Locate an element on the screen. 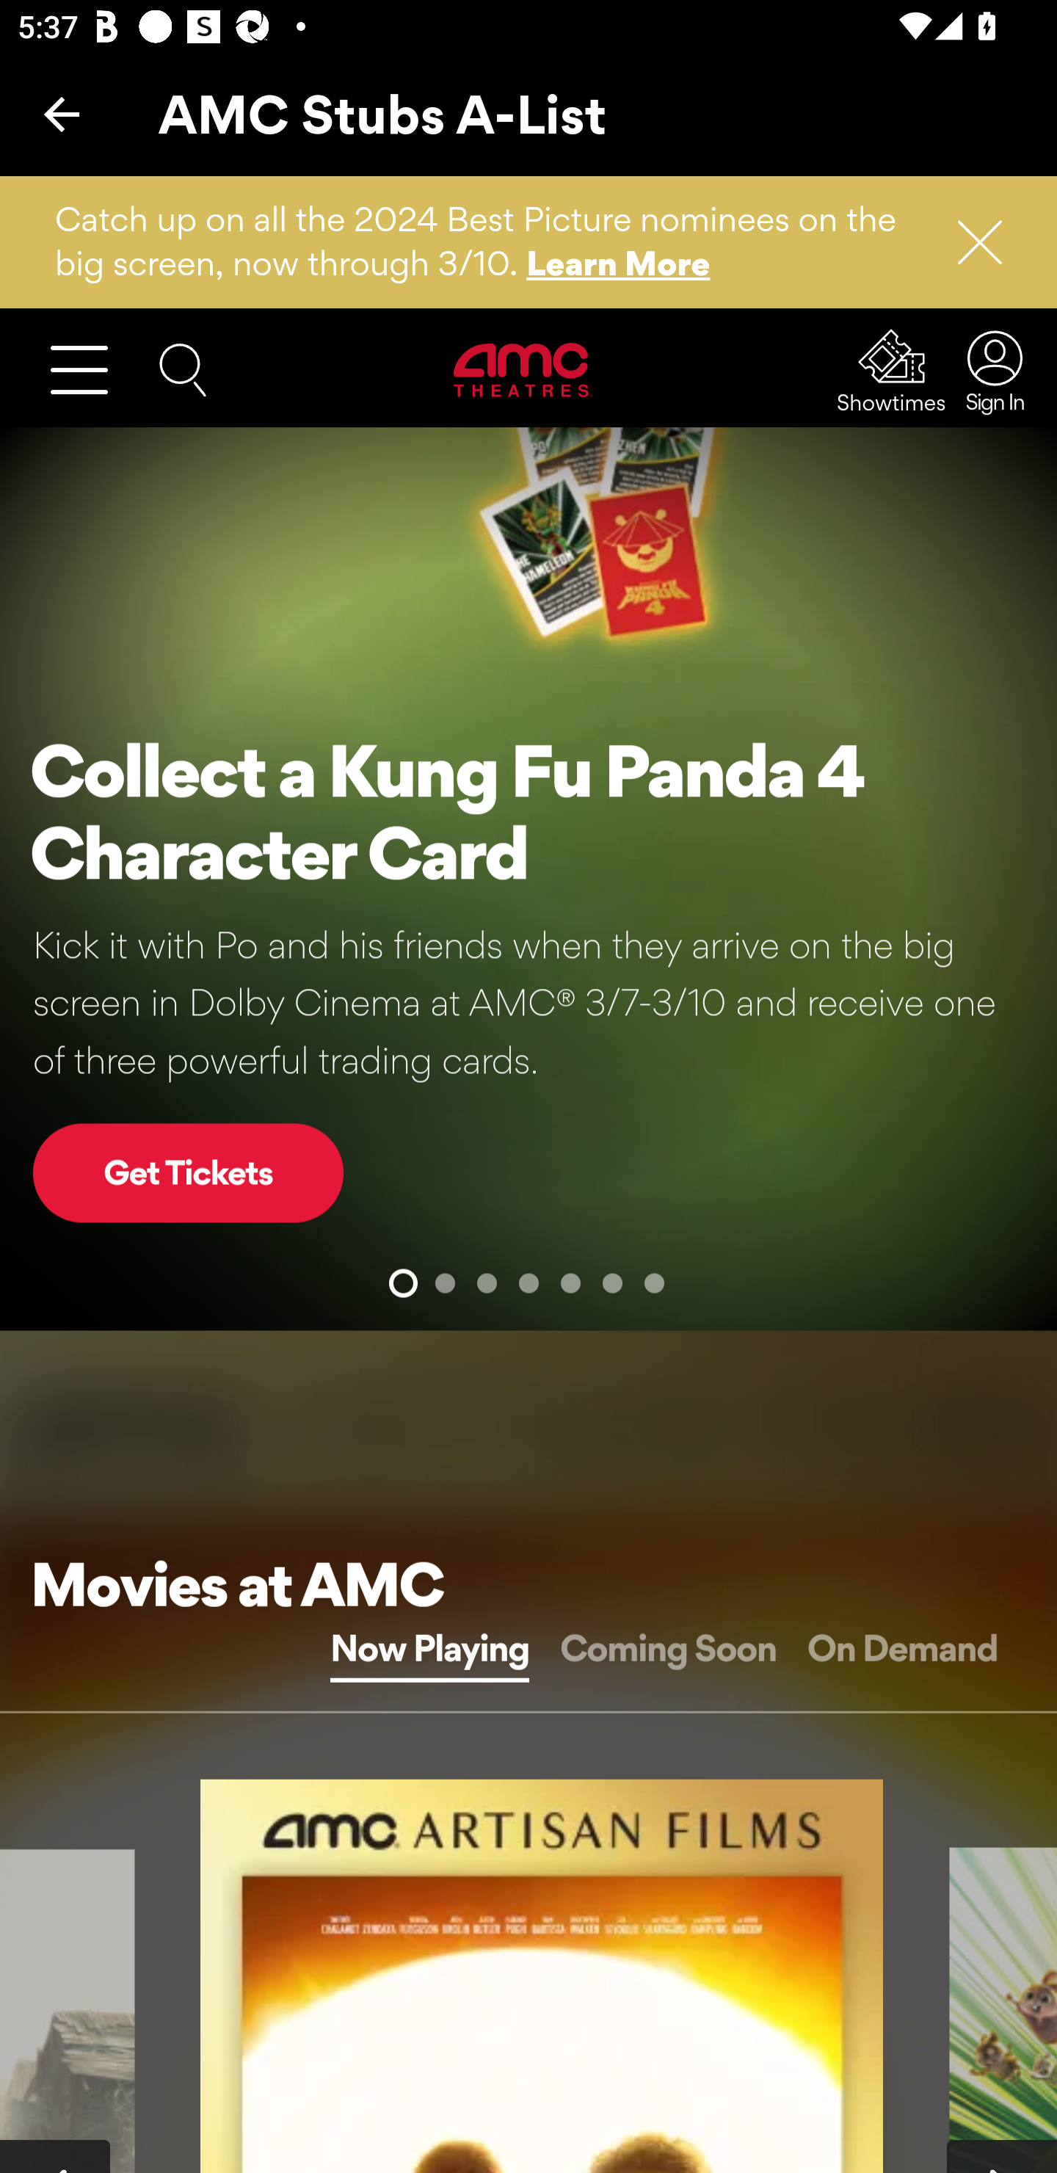 This screenshot has width=1057, height=2173. Back is located at coordinates (62, 114).